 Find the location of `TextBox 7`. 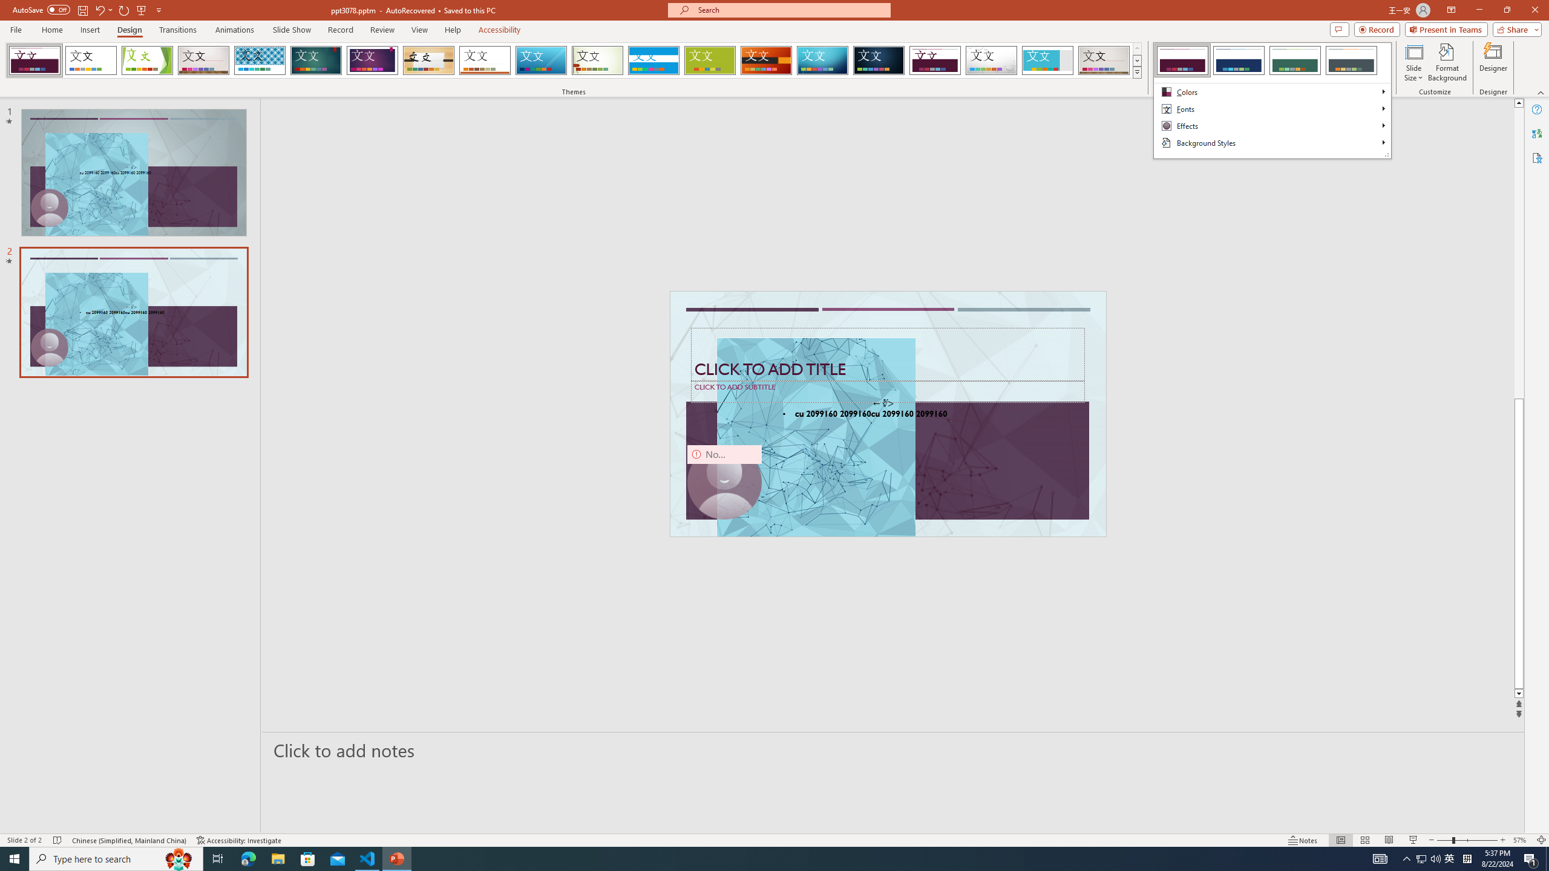

TextBox 7 is located at coordinates (883, 403).